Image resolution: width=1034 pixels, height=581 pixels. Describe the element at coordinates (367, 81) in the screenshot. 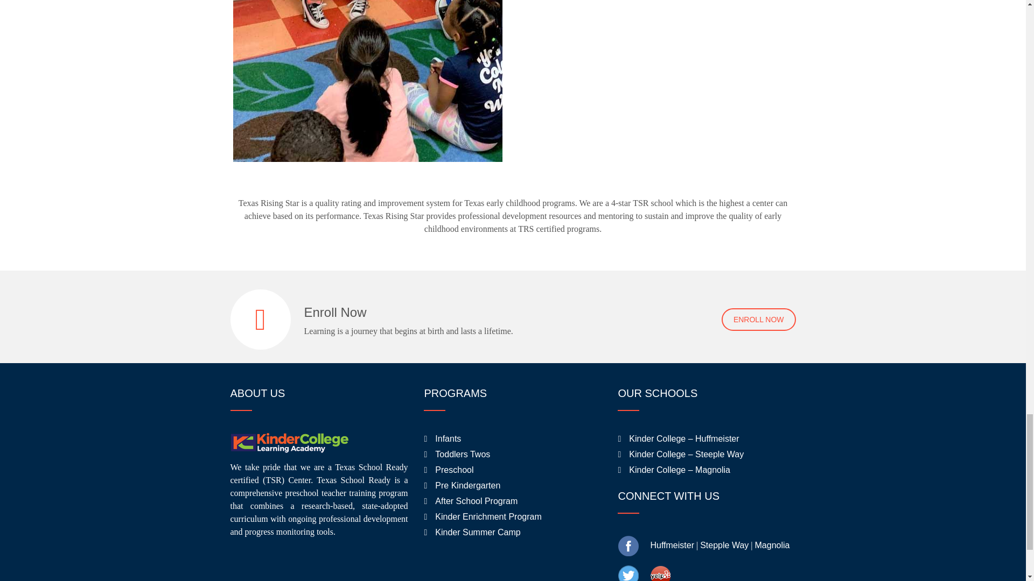

I see `Enrichment Program Leadership Skills` at that location.